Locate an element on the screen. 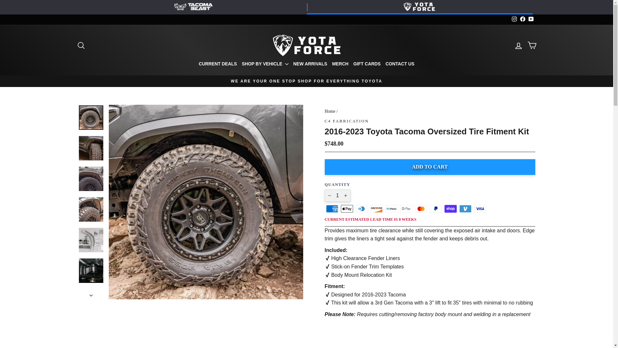 The height and width of the screenshot is (348, 618). Mastercard is located at coordinates (421, 209).